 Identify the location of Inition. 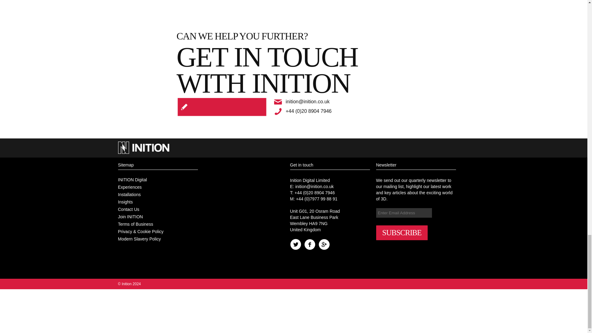
(129, 284).